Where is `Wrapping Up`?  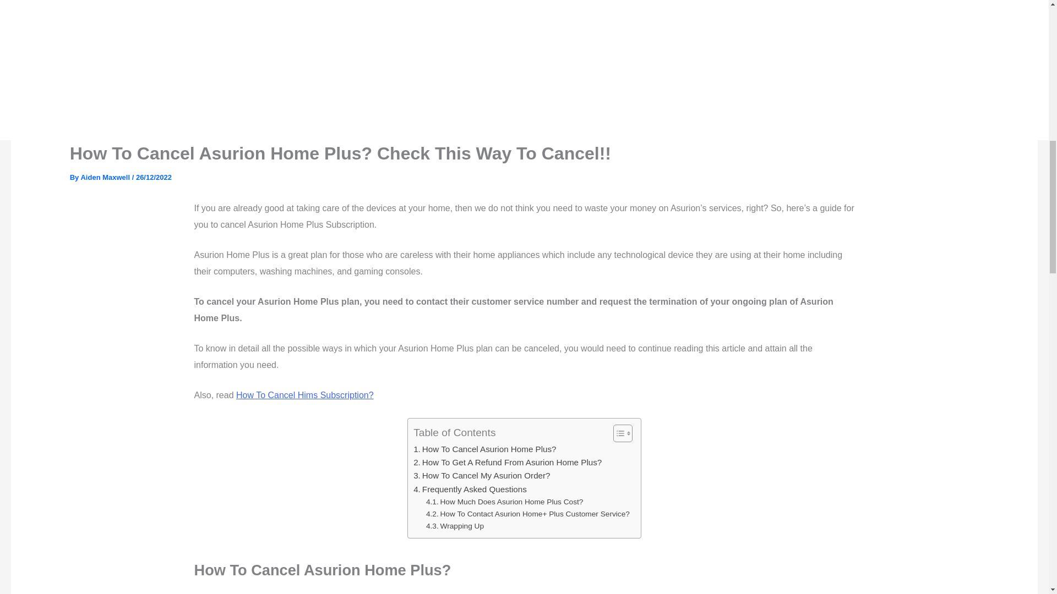 Wrapping Up is located at coordinates (455, 526).